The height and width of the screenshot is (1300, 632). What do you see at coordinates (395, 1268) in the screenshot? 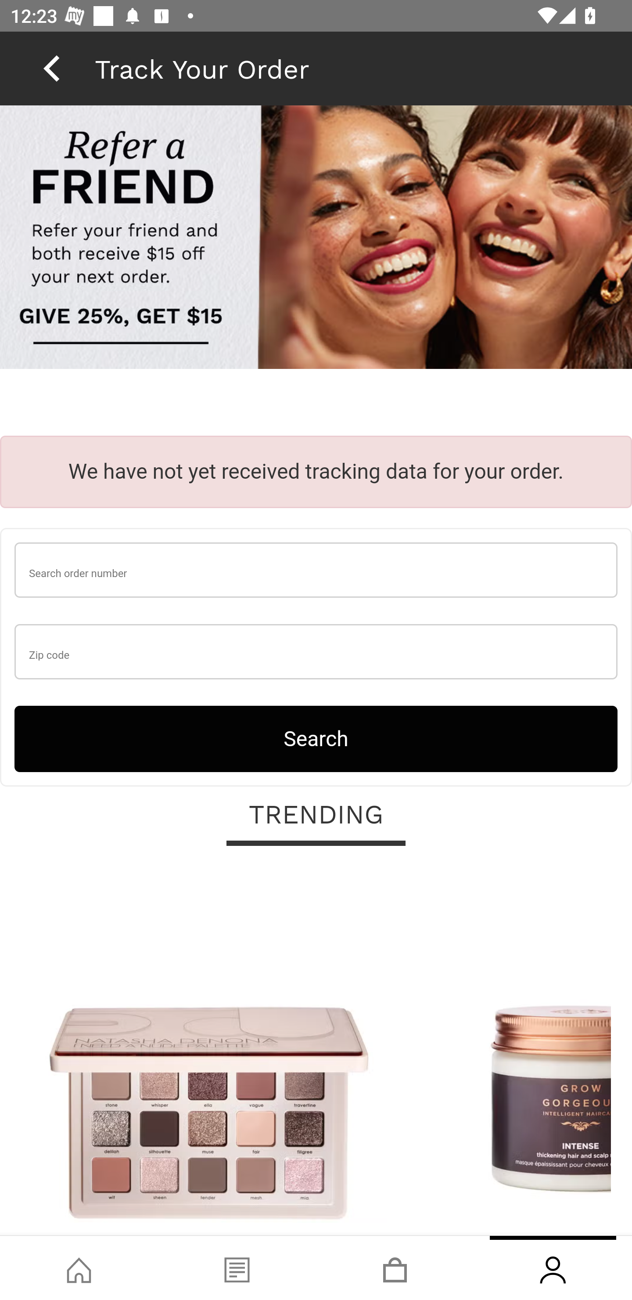
I see `Basket, tab, 3 of 4` at bounding box center [395, 1268].